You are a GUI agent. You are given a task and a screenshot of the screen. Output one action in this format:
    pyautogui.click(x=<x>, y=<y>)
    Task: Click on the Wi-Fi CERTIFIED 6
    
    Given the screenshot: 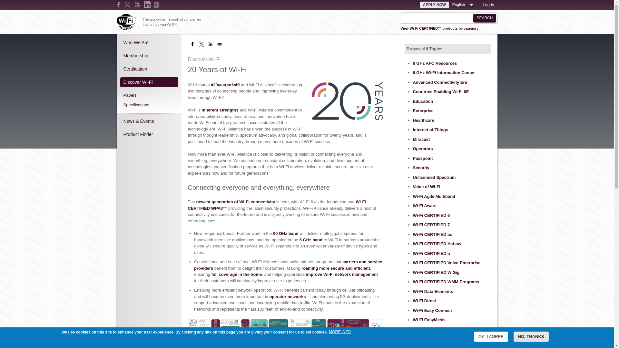 What is the action you would take?
    pyautogui.click(x=431, y=215)
    